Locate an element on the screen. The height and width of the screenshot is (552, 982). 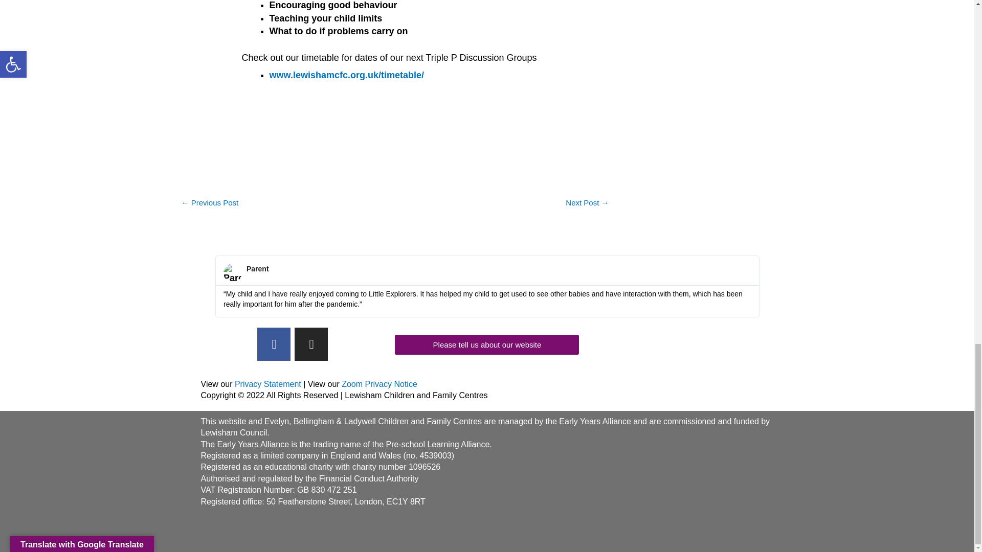
Privacy Statement is located at coordinates (268, 384).